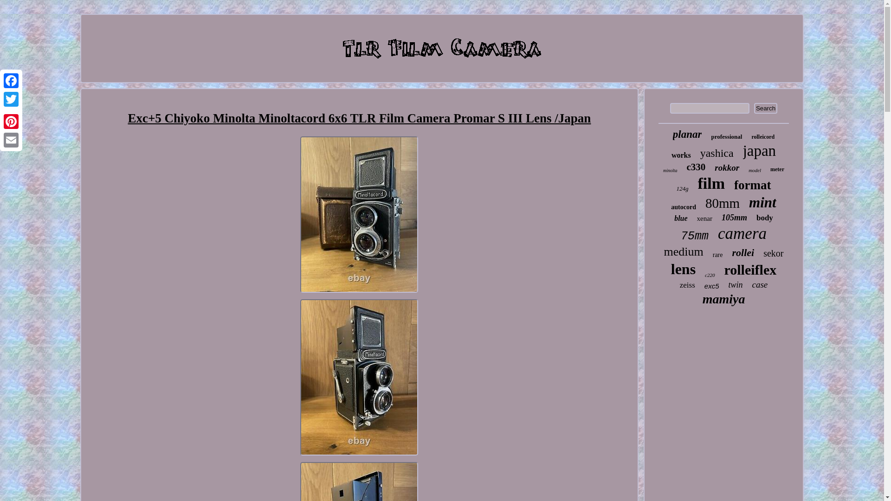 The width and height of the screenshot is (891, 501). Describe the element at coordinates (696, 167) in the screenshot. I see `c330` at that location.